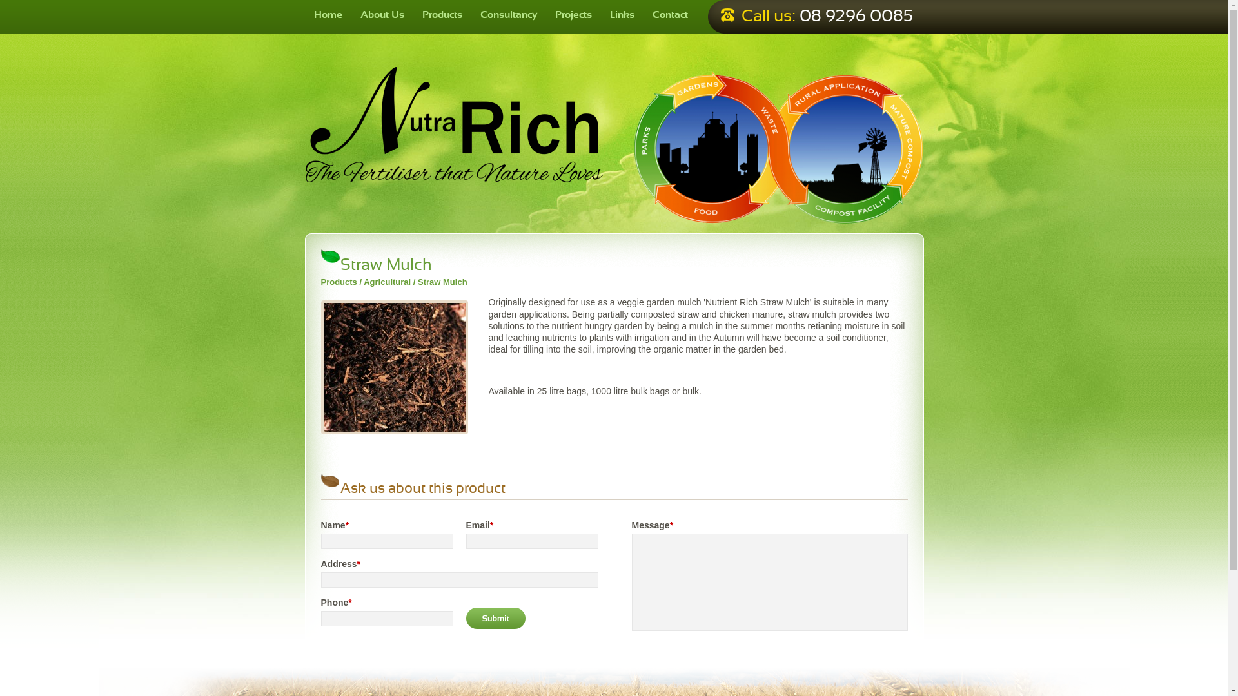 The width and height of the screenshot is (1238, 696). Describe the element at coordinates (495, 619) in the screenshot. I see `Submit` at that location.